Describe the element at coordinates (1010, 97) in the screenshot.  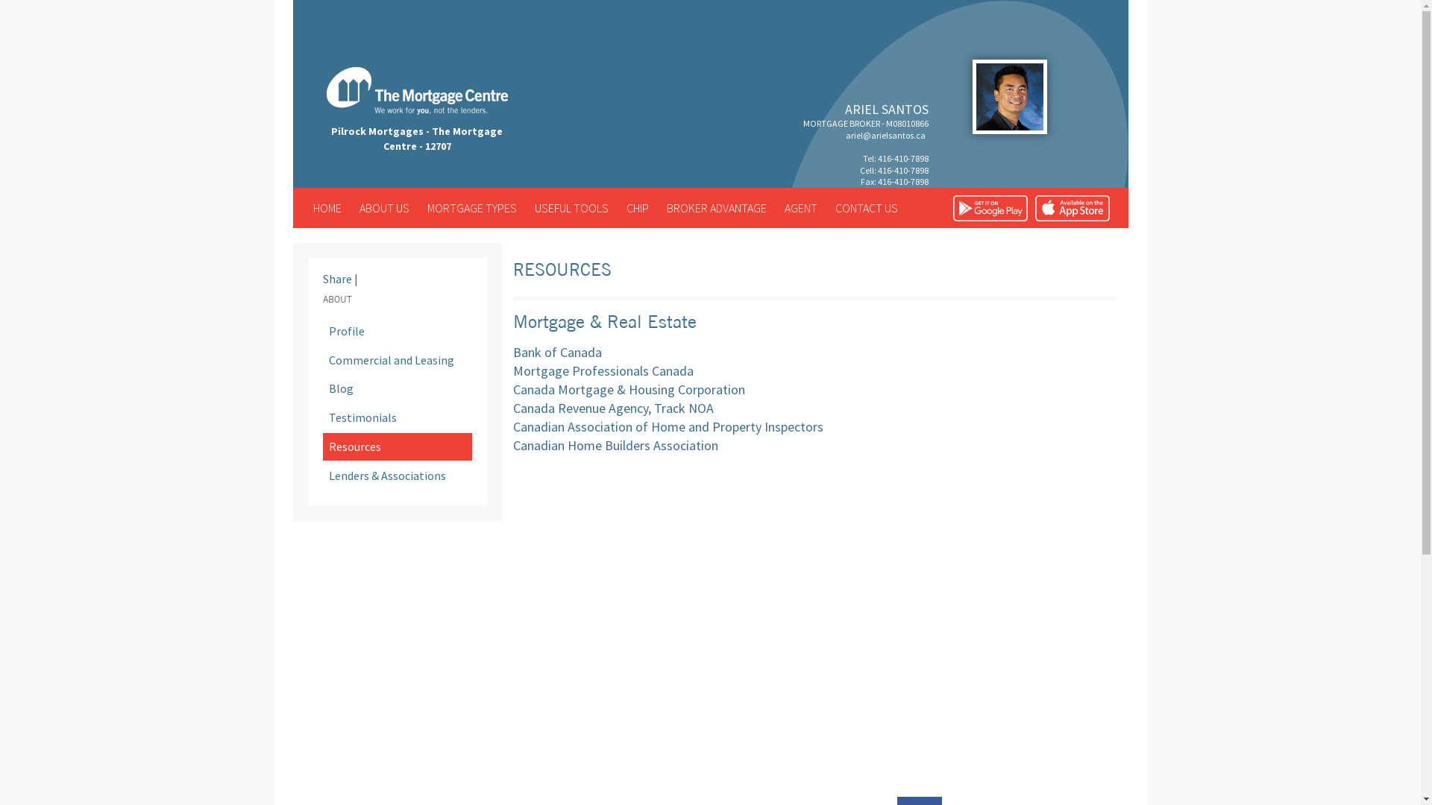
I see `Ariel Santos` at that location.